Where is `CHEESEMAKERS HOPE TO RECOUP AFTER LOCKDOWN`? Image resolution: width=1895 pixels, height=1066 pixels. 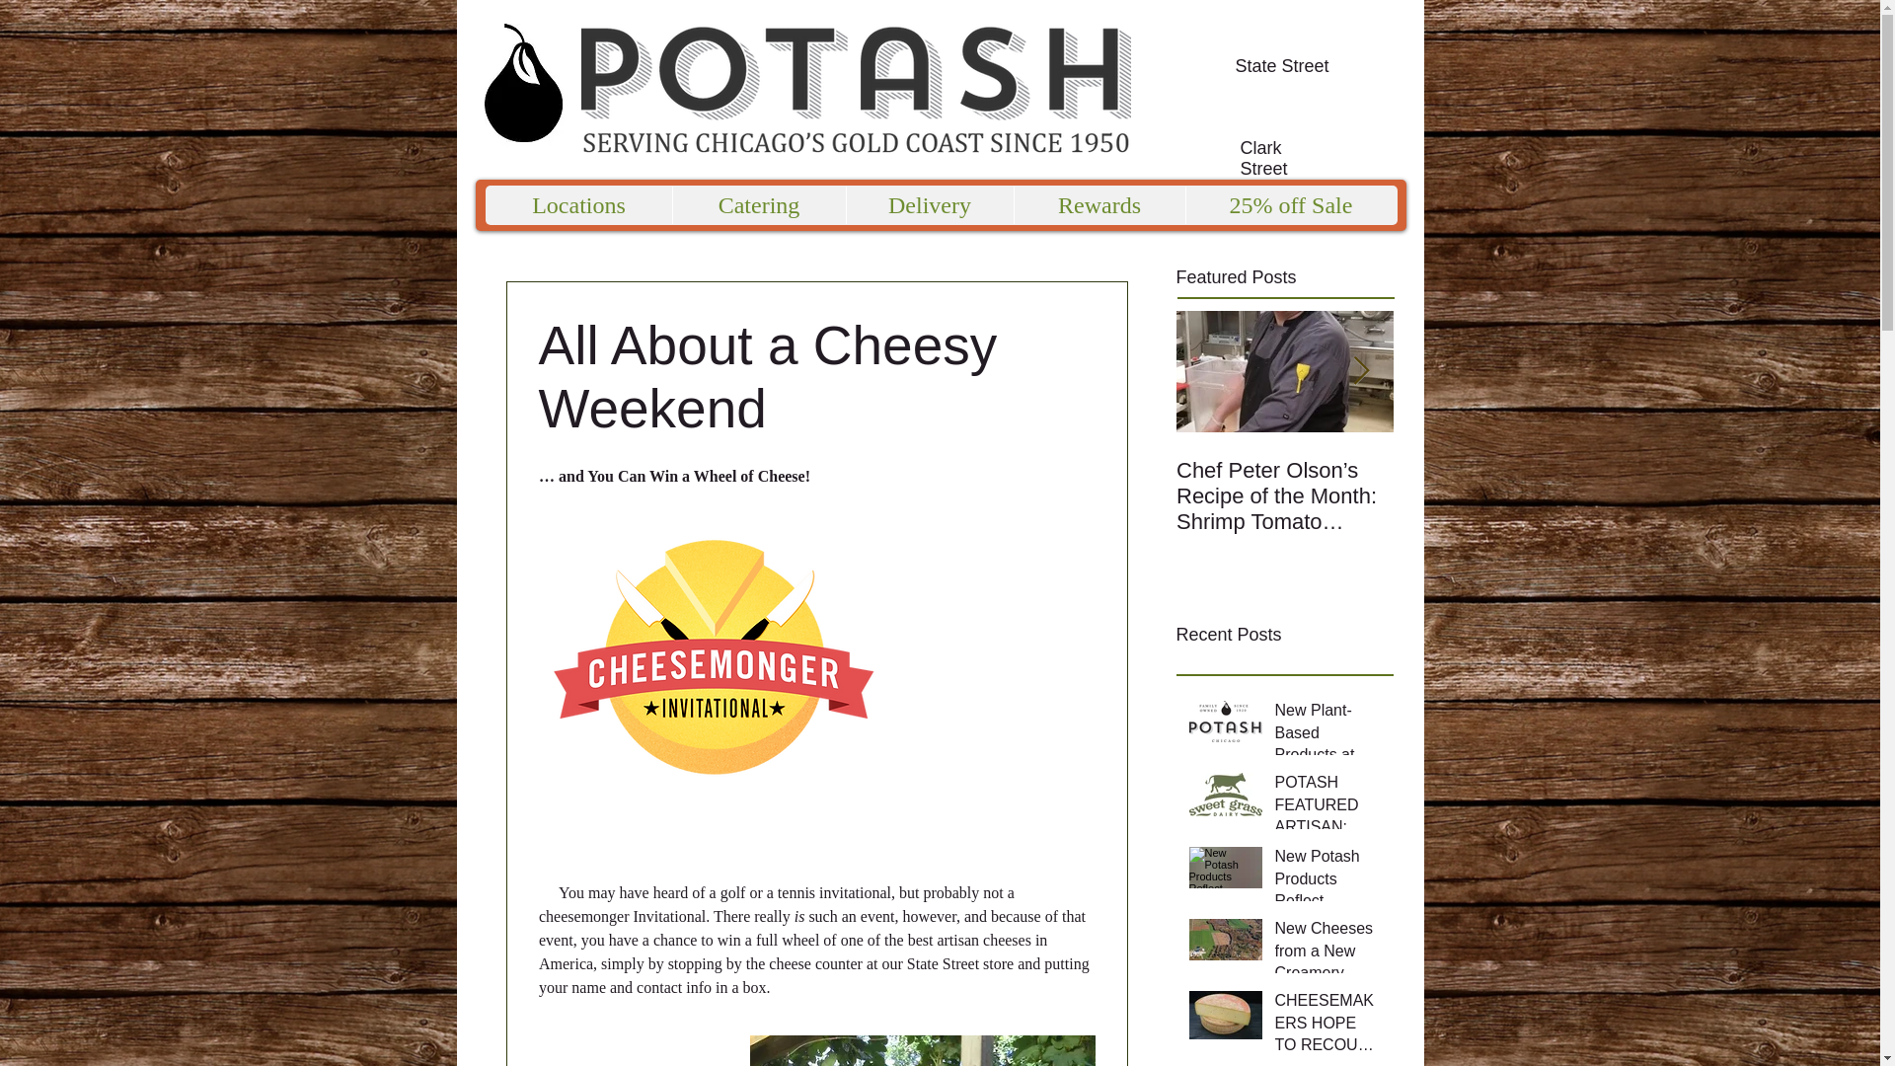 CHEESEMAKERS HOPE TO RECOUP AFTER LOCKDOWN is located at coordinates (1328, 1027).